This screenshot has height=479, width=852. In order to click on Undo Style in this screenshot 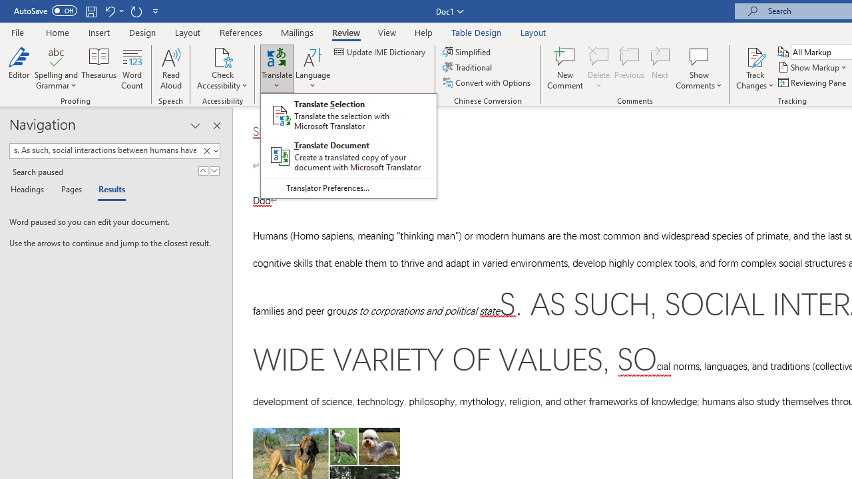, I will do `click(113, 11)`.